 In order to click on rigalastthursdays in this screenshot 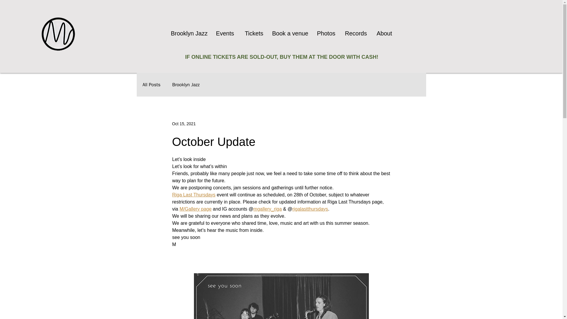, I will do `click(309, 209)`.